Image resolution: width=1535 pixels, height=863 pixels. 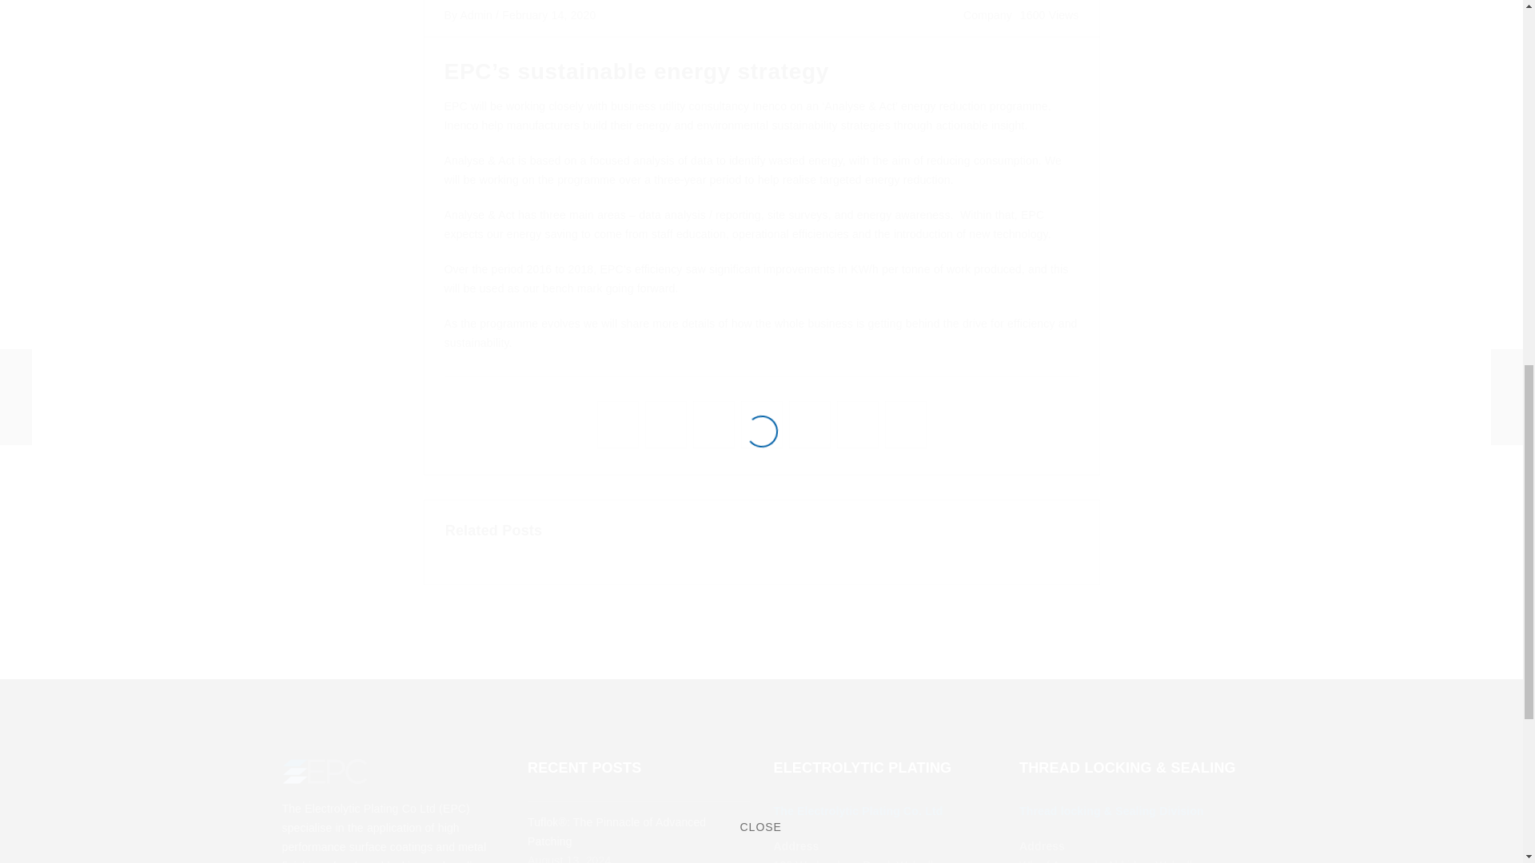 I want to click on Admin, so click(x=476, y=14).